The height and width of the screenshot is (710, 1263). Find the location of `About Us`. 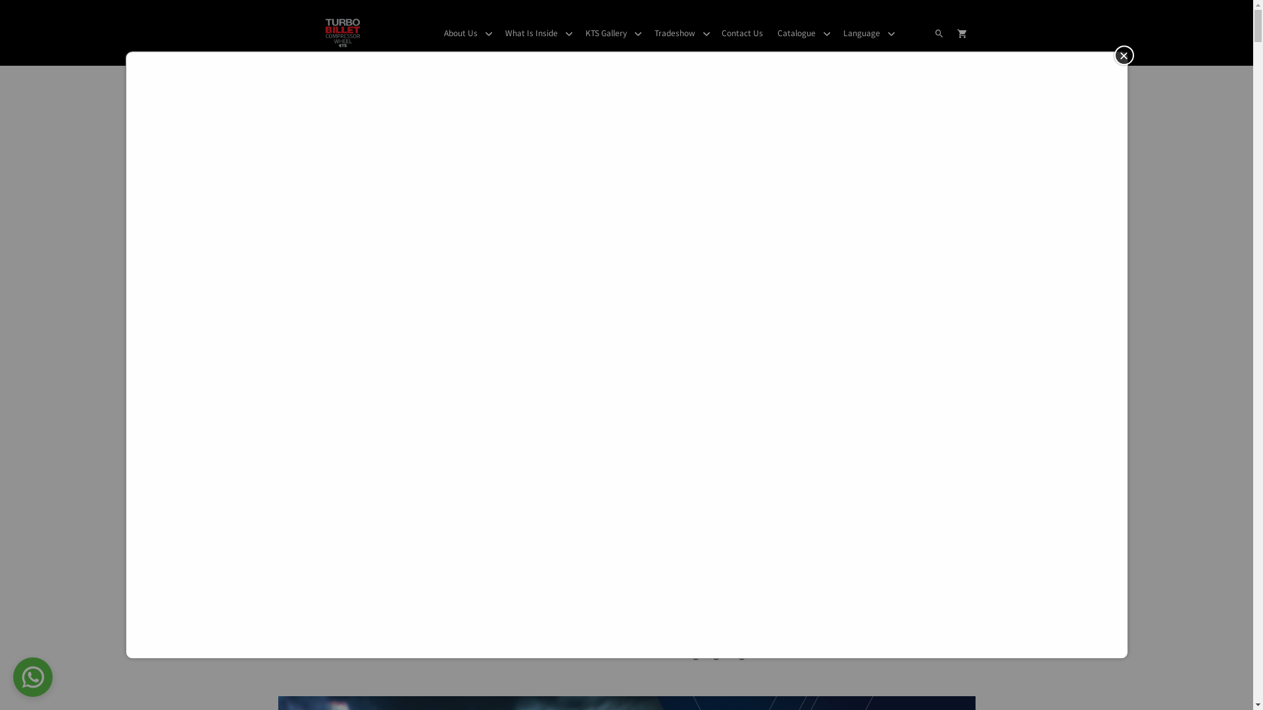

About Us is located at coordinates (467, 33).